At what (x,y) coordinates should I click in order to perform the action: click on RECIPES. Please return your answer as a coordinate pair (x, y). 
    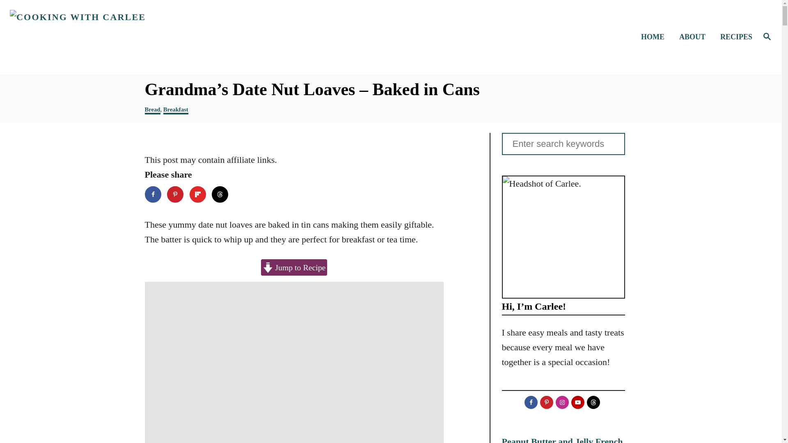
    Looking at the image, I should click on (734, 37).